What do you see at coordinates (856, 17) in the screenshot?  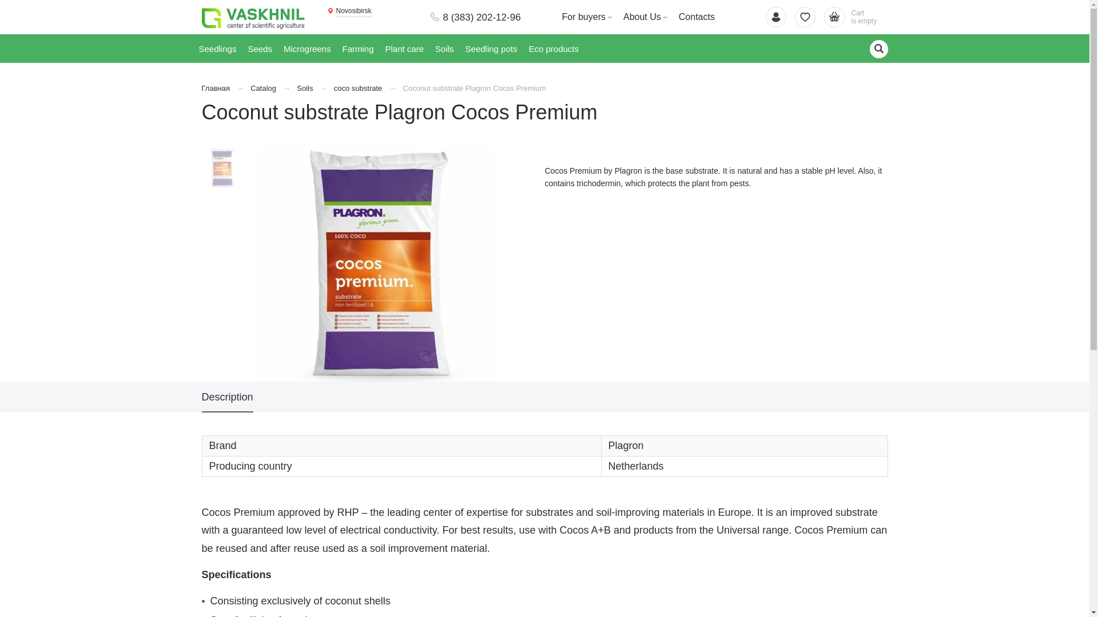 I see `Novosibirsk` at bounding box center [856, 17].